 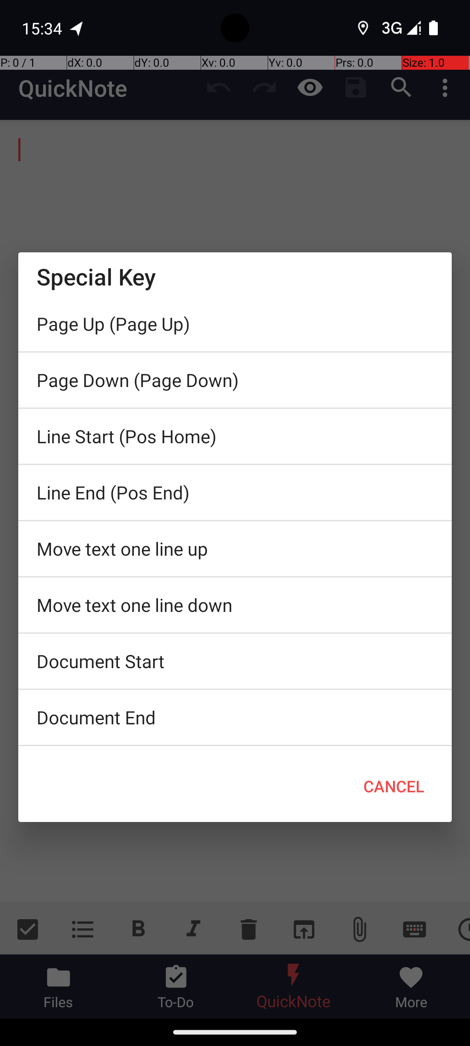 I want to click on Document End, so click(x=235, y=717).